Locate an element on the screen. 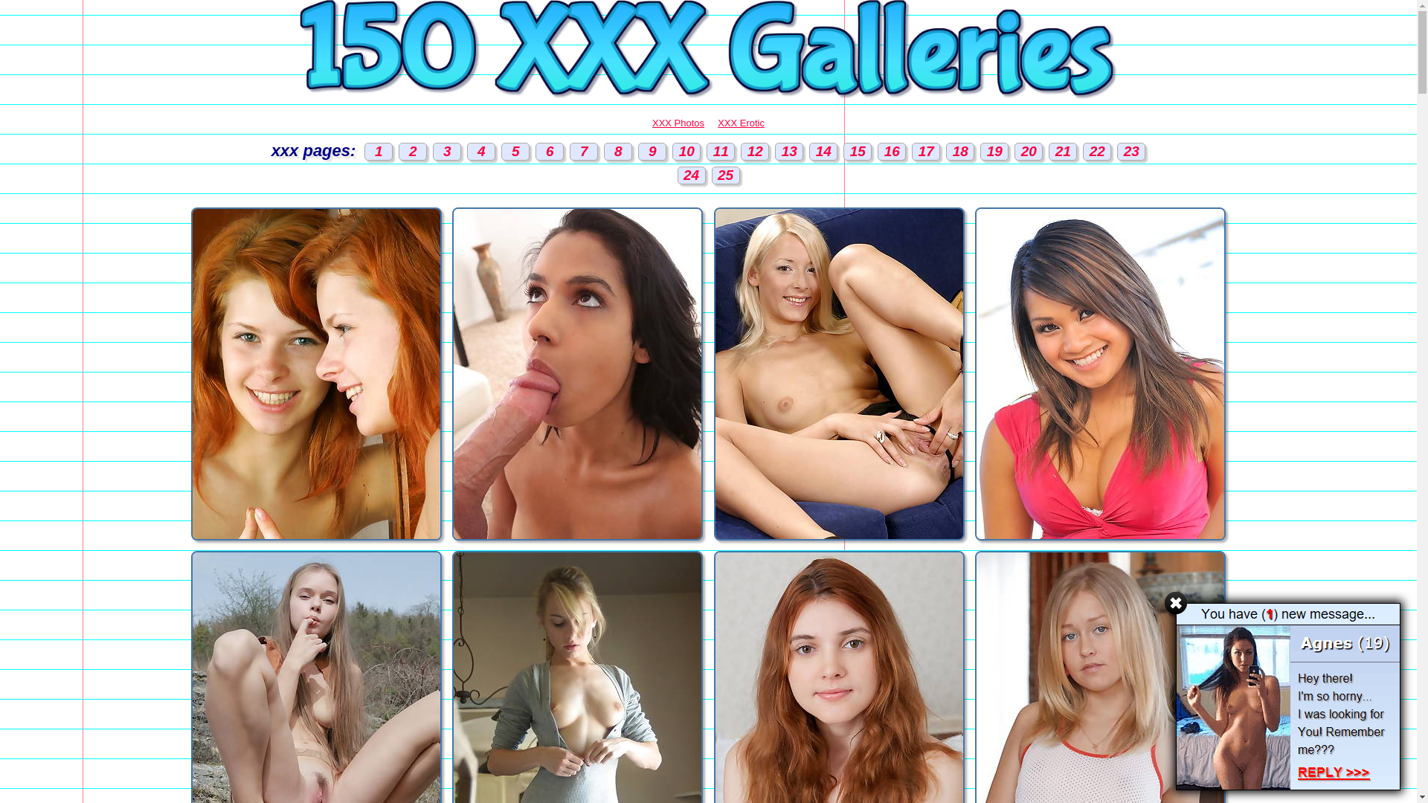 The image size is (1428, 803). XXX Photos is located at coordinates (678, 123).